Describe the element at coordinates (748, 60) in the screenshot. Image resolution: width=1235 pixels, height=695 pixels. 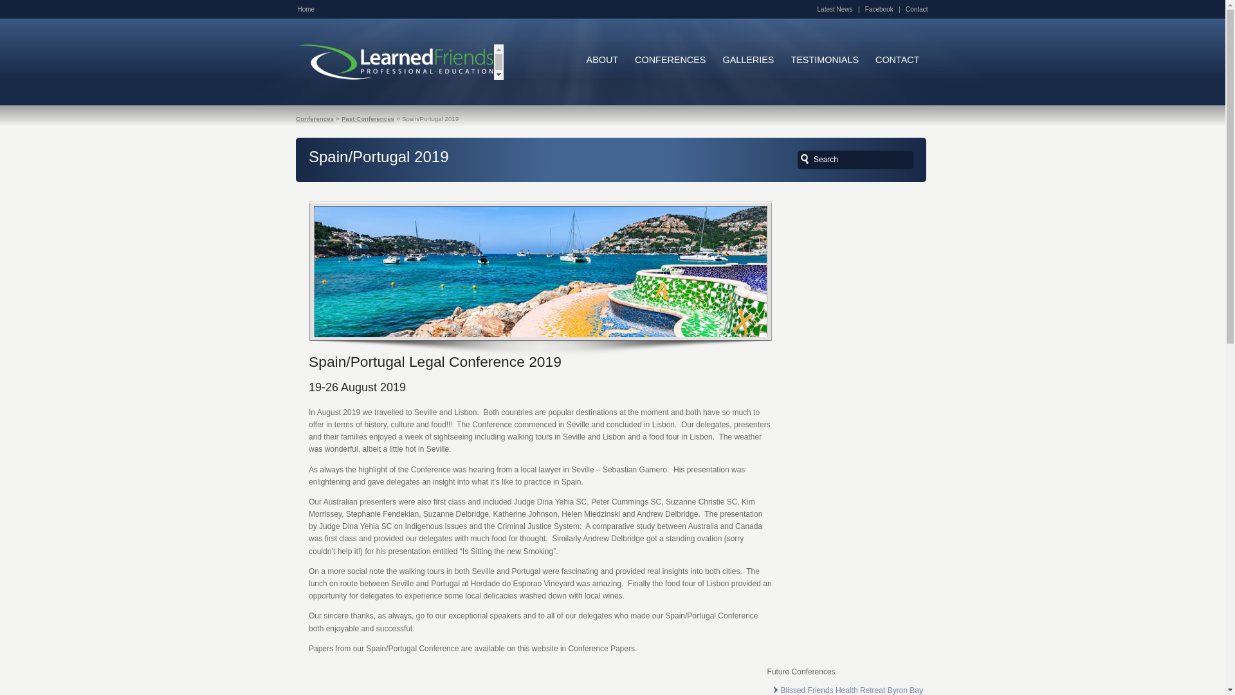
I see `GALLERIES` at that location.